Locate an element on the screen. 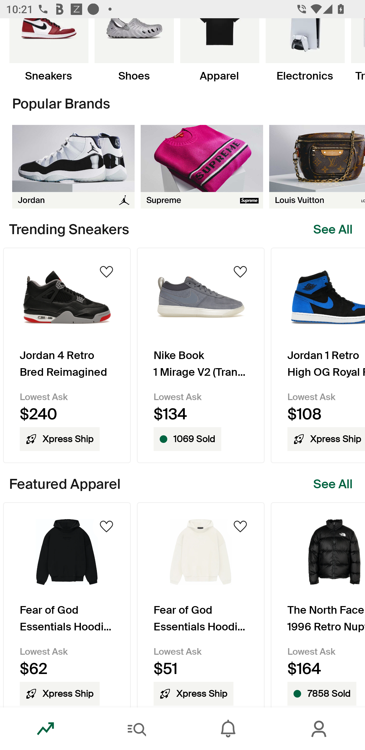  Product Image Apparel is located at coordinates (220, 50).